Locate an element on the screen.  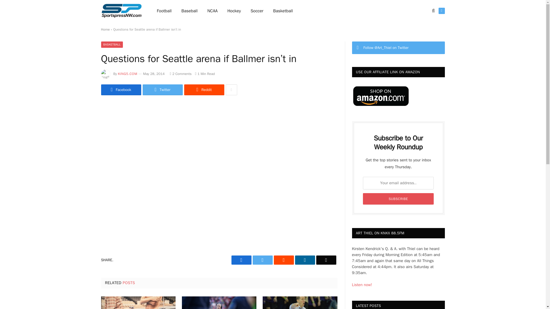
Soccer is located at coordinates (257, 11).